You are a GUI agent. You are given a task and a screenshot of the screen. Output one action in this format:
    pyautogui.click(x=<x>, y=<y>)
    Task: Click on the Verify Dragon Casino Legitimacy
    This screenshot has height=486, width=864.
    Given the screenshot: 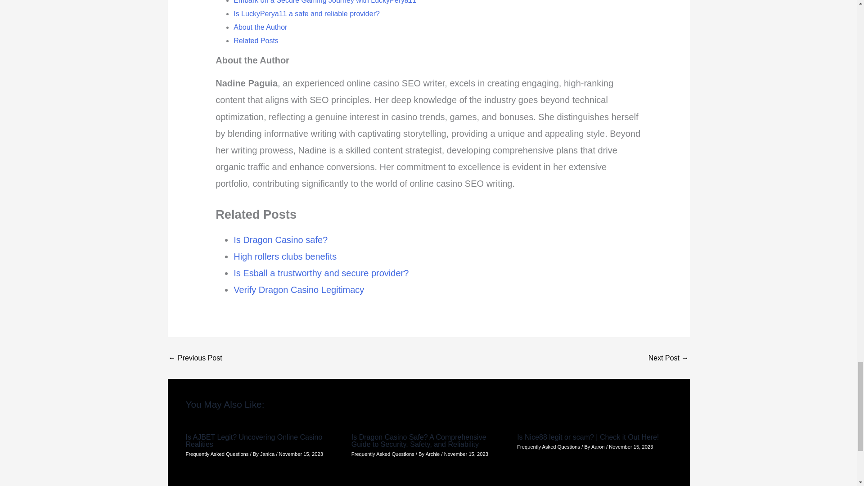 What is the action you would take?
    pyautogui.click(x=298, y=289)
    